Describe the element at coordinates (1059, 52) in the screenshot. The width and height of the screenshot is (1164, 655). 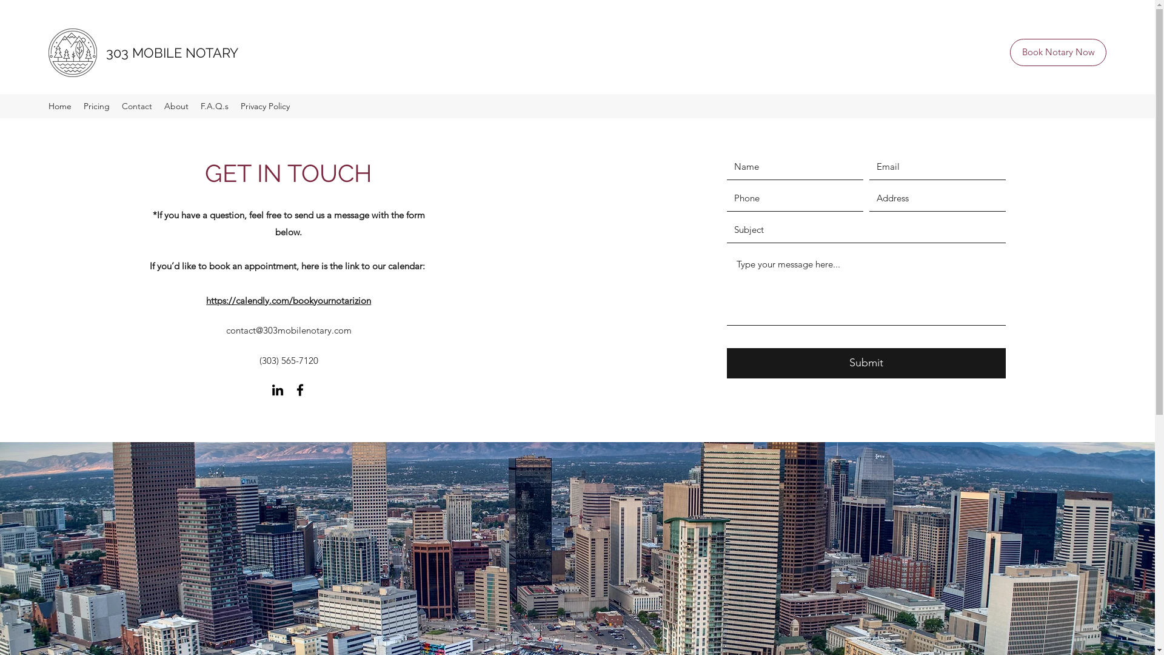
I see `Book Notary Now` at that location.